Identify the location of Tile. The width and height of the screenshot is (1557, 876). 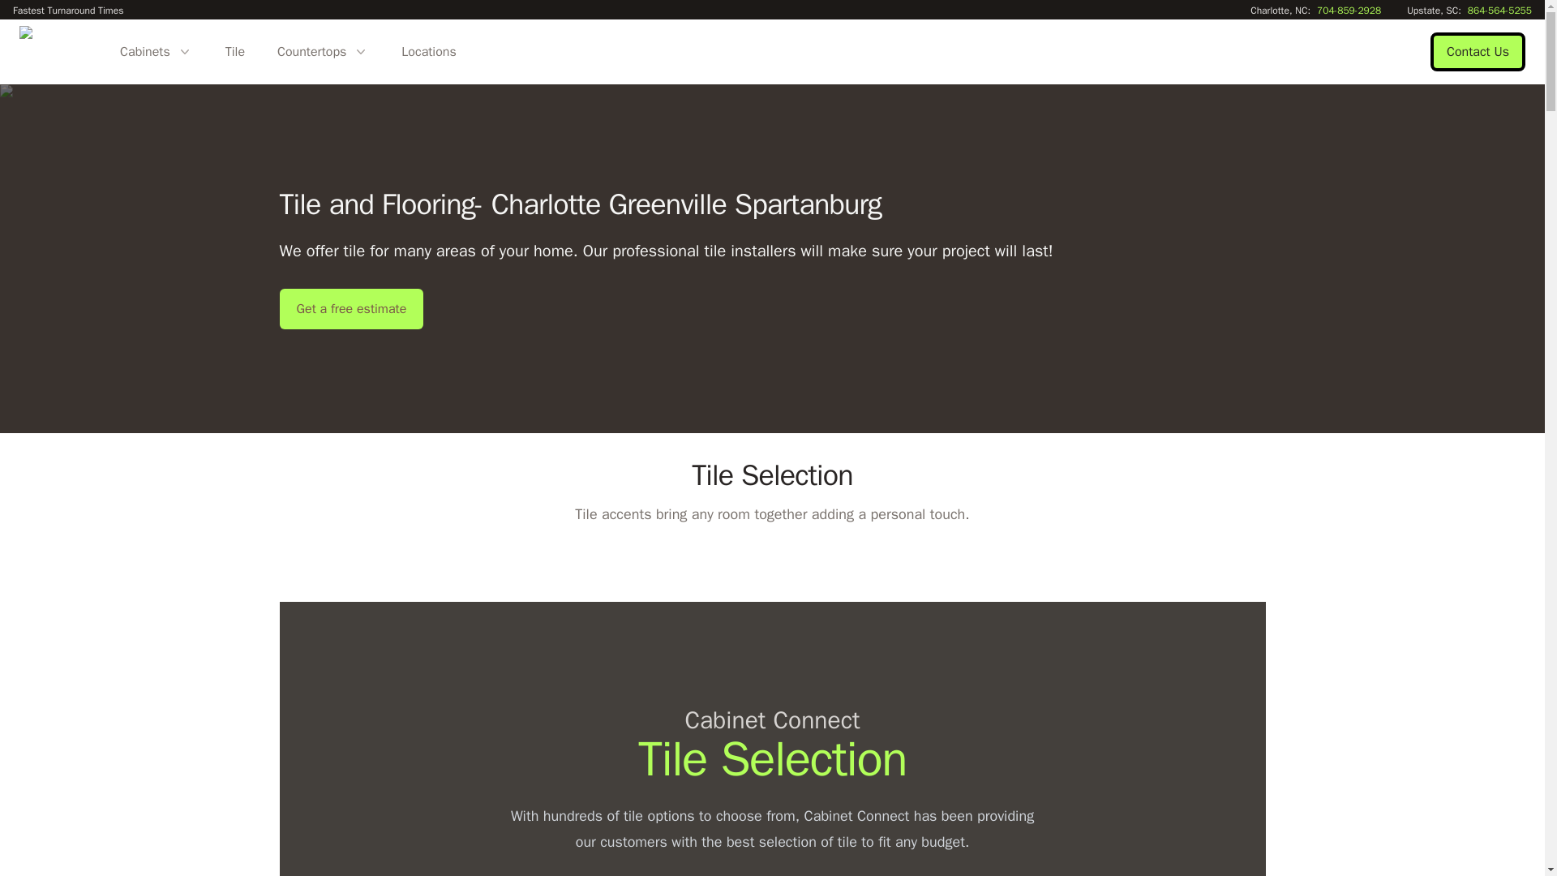
(235, 51).